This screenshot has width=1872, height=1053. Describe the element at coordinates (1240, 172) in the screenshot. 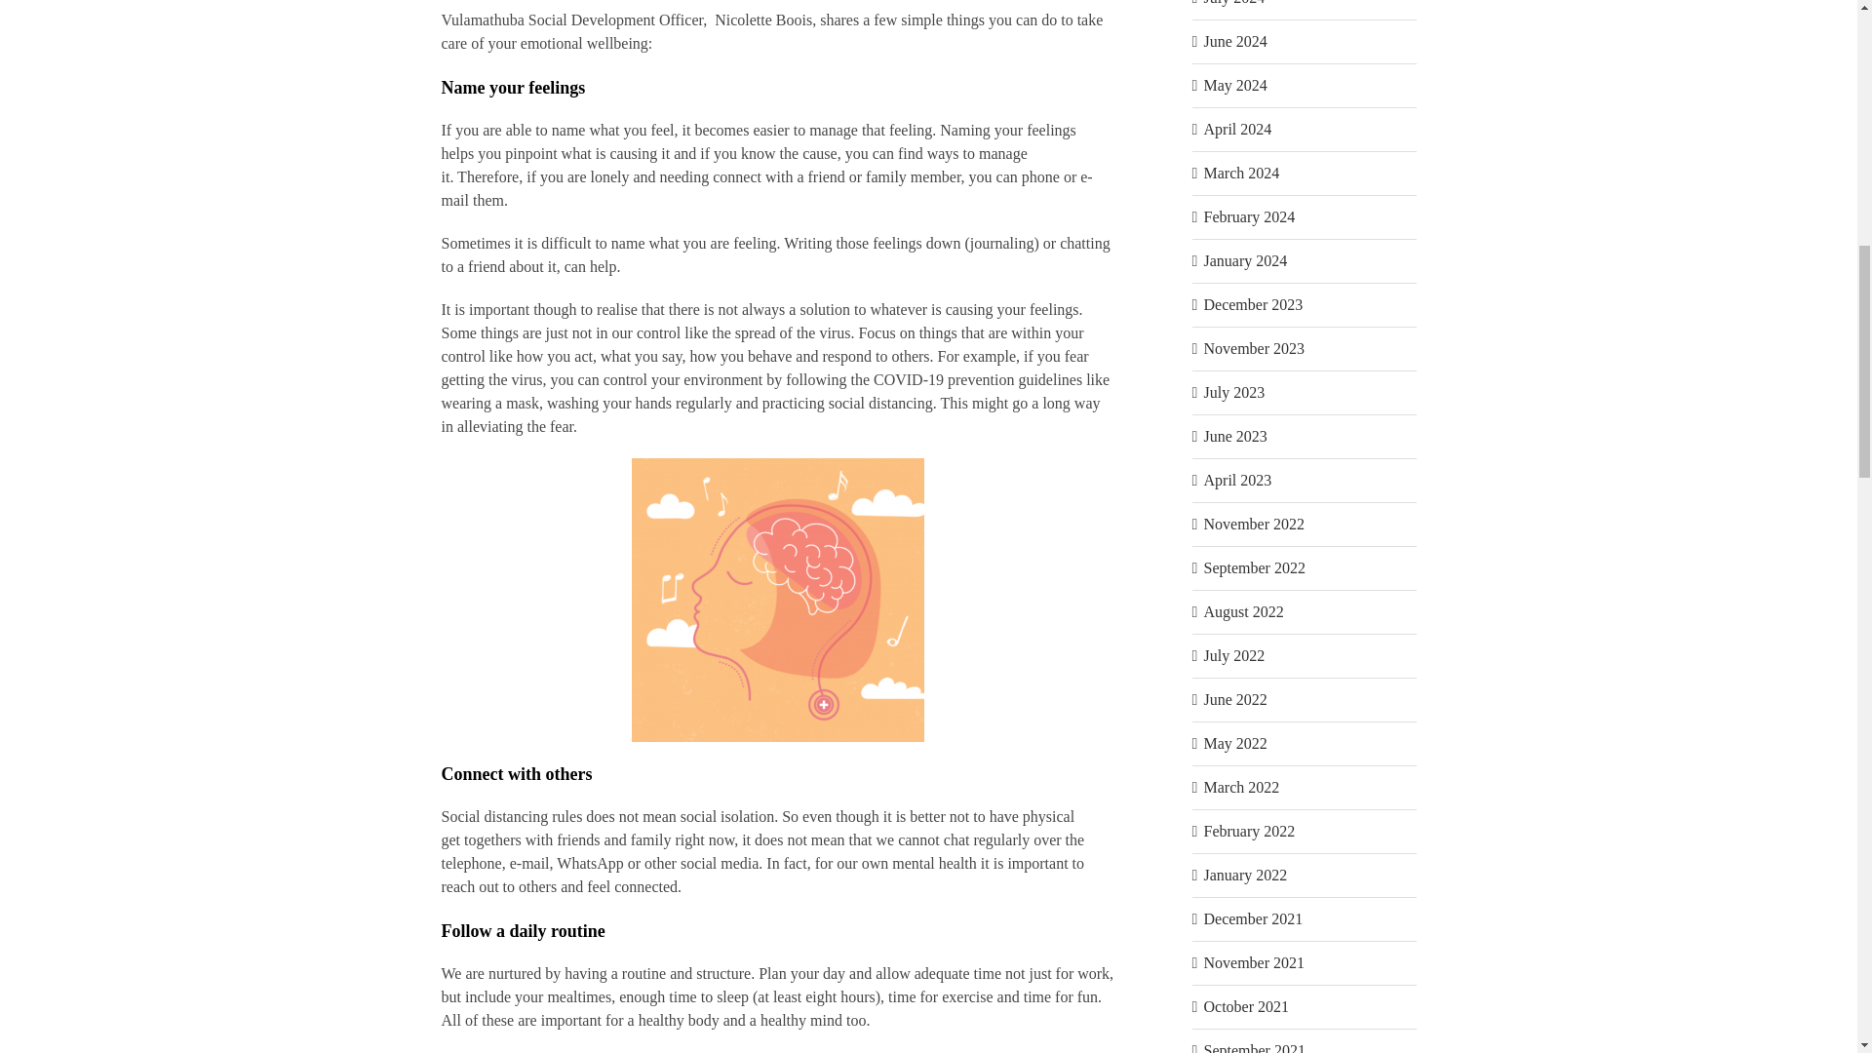

I see `March 2024` at that location.